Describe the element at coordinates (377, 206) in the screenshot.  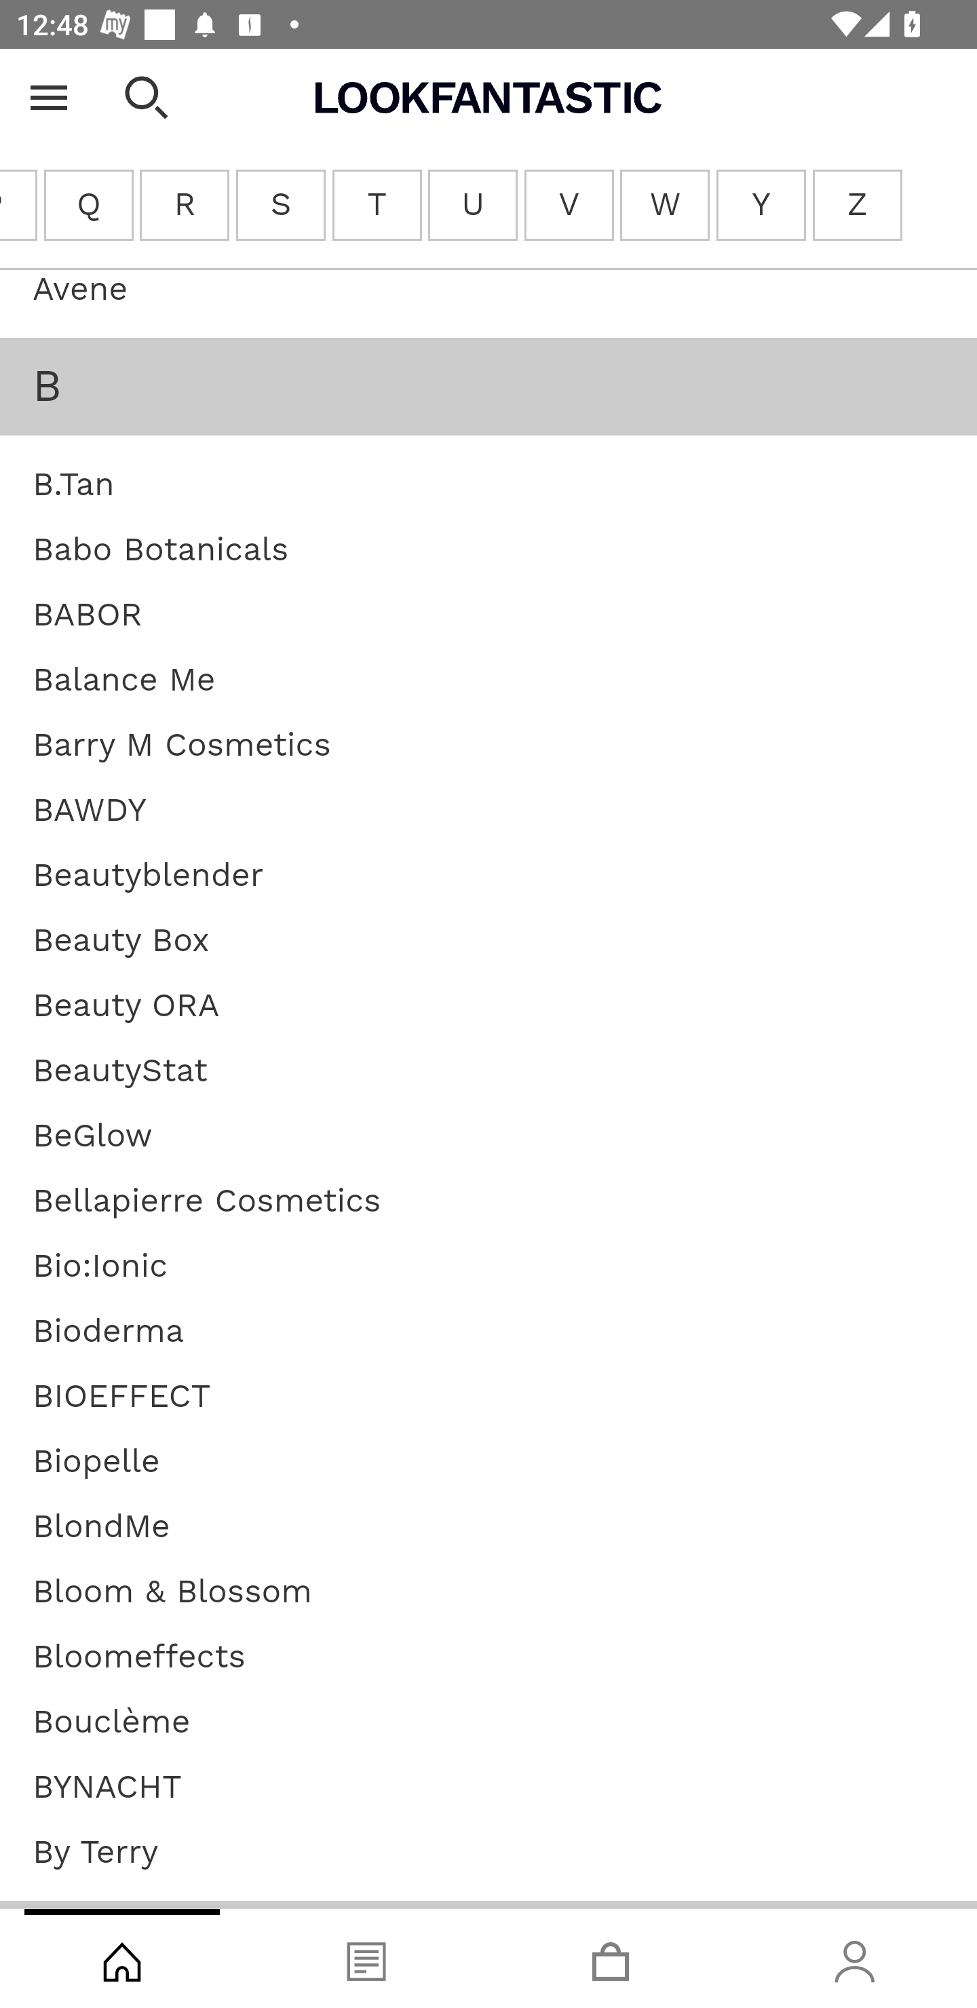
I see `T` at that location.